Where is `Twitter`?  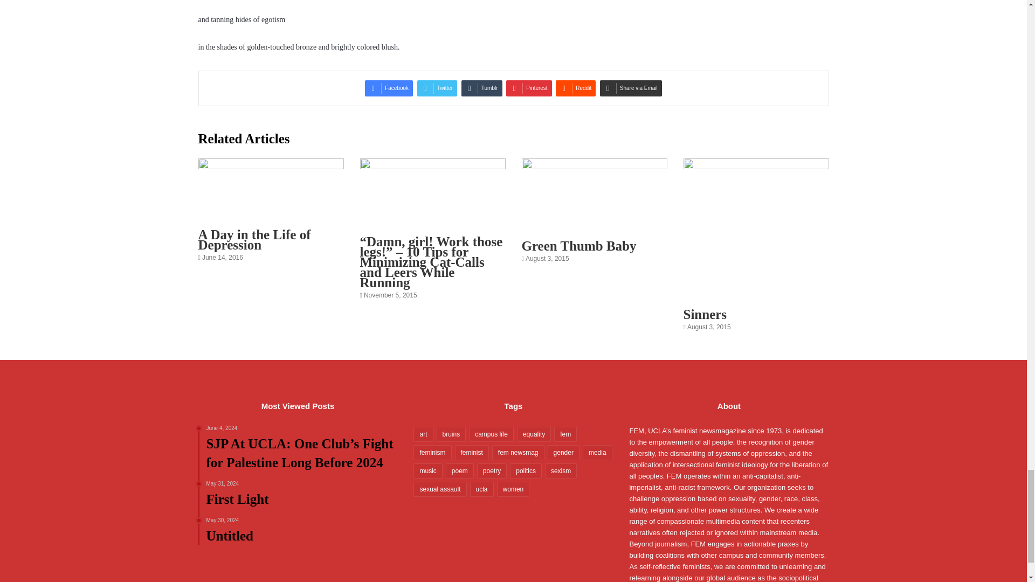
Twitter is located at coordinates (437, 88).